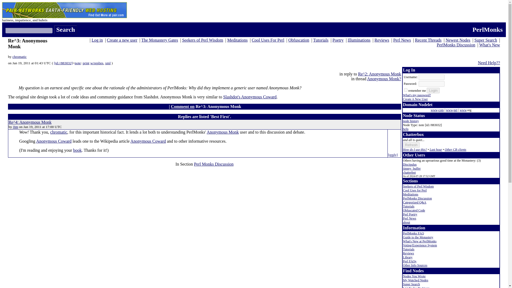  I want to click on Search, so click(66, 30).